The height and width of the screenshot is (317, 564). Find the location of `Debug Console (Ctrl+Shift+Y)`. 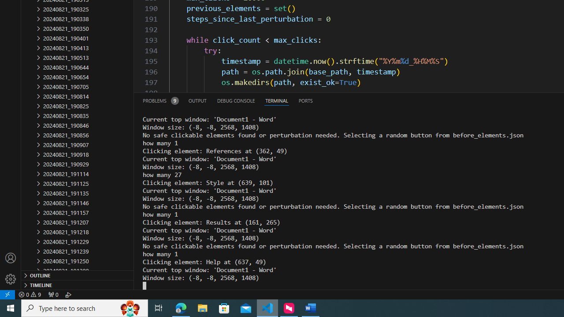

Debug Console (Ctrl+Shift+Y) is located at coordinates (236, 100).